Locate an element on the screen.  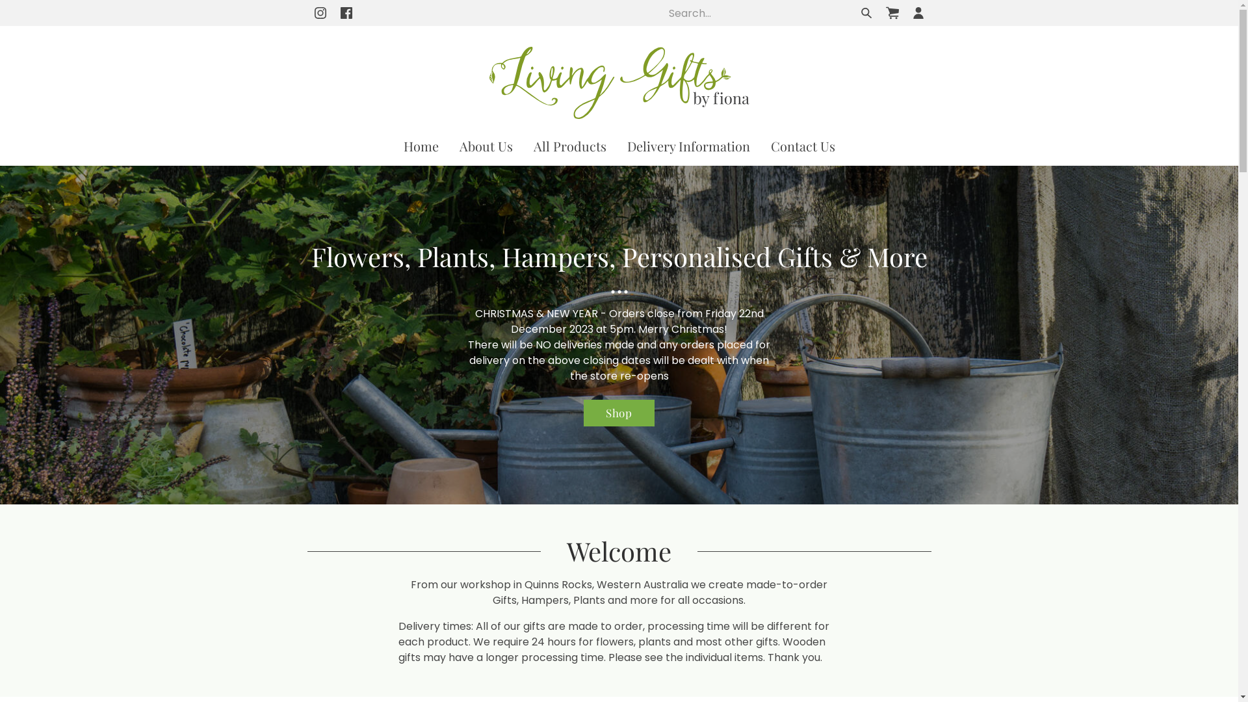
Search is located at coordinates (866, 13).